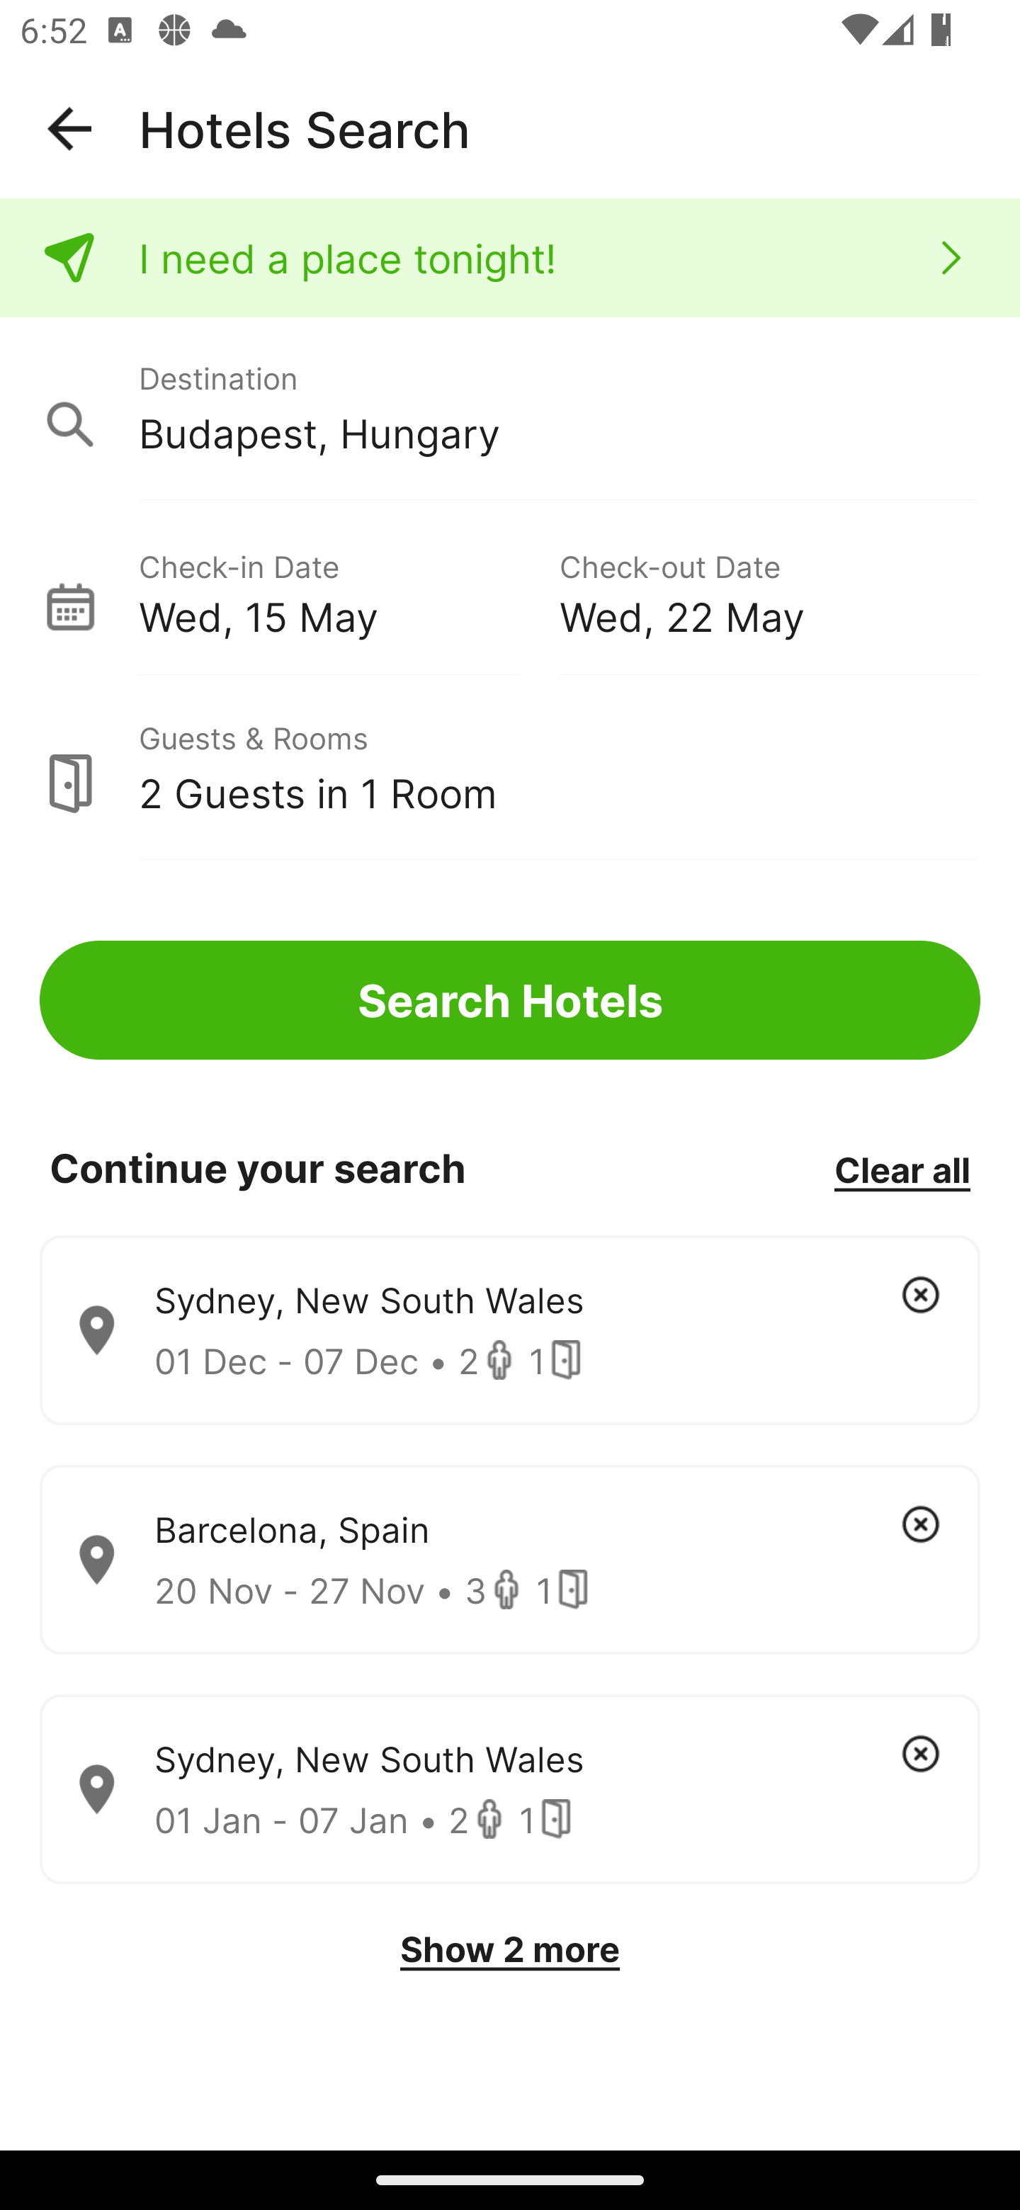 The width and height of the screenshot is (1020, 2210). Describe the element at coordinates (510, 769) in the screenshot. I see `Guests & Rooms 2 Guests in 1 Room` at that location.